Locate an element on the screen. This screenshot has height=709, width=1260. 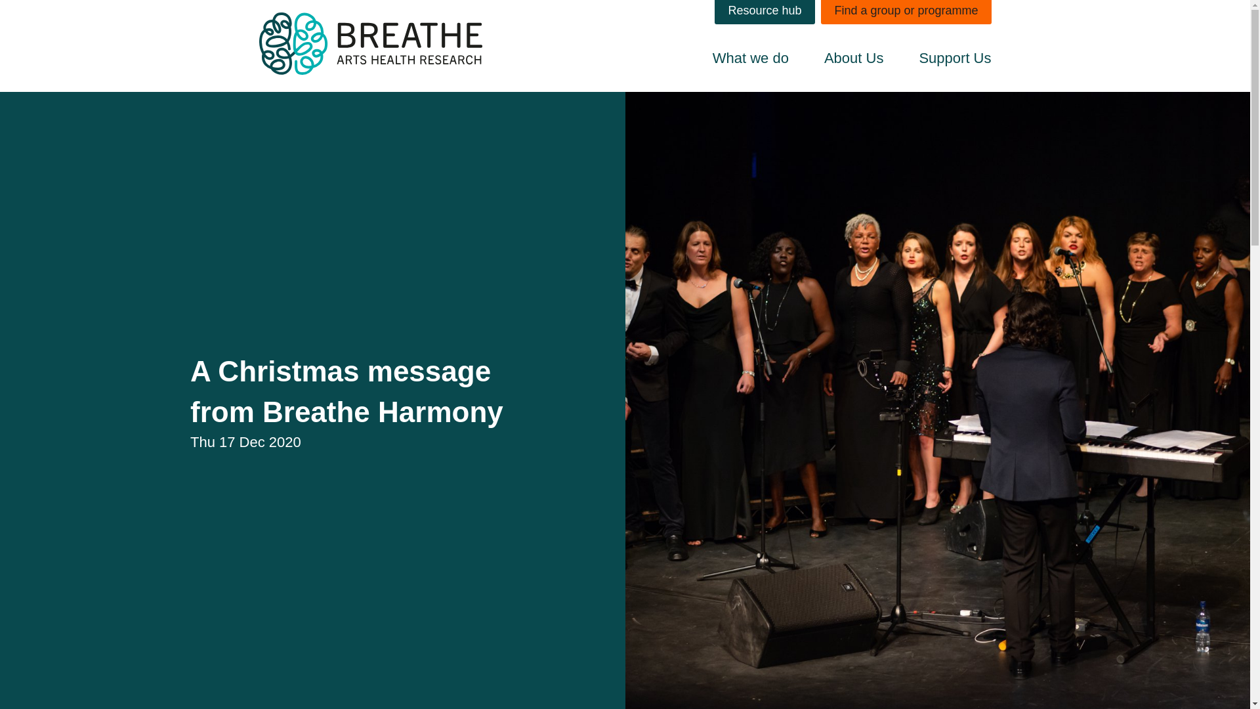
What we do is located at coordinates (751, 62).